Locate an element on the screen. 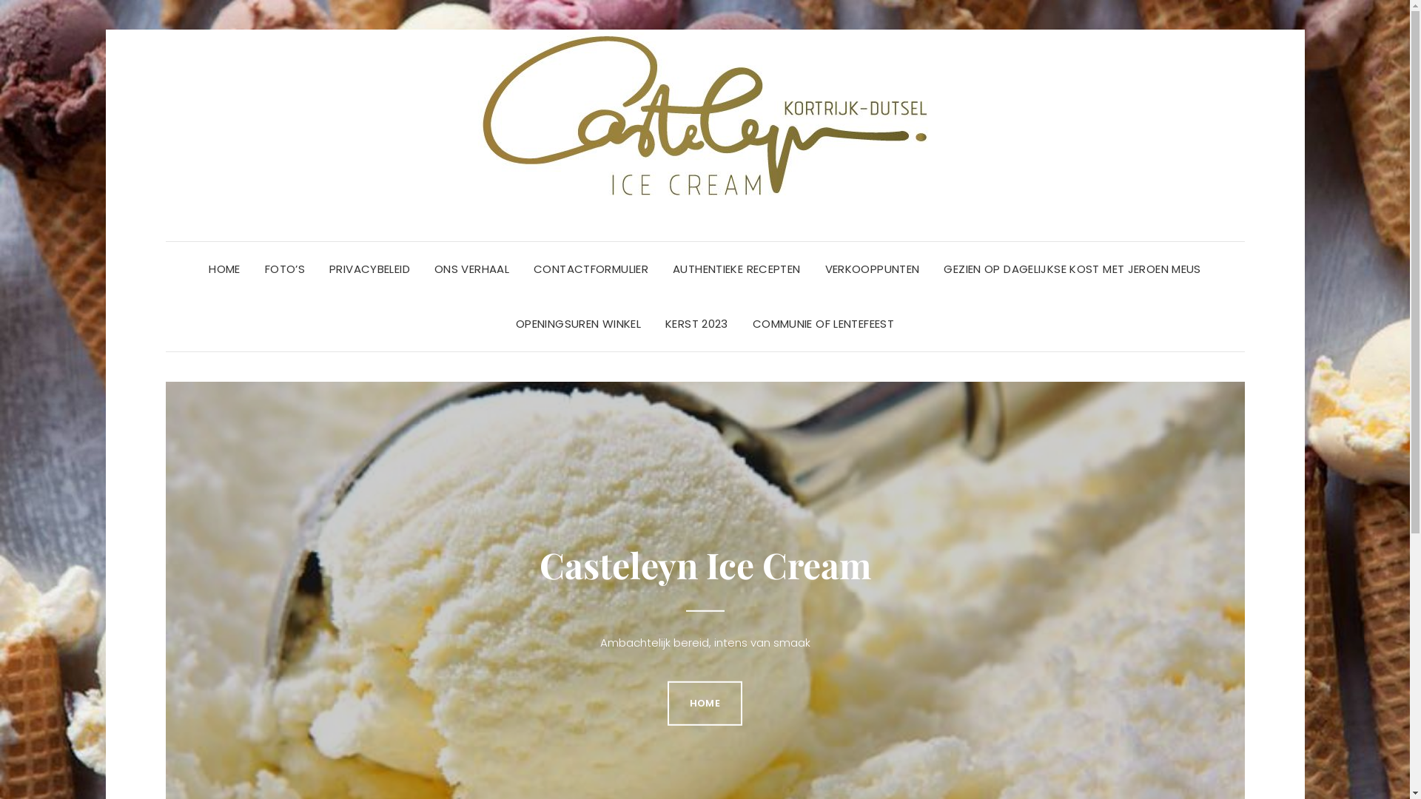 This screenshot has width=1421, height=799. CONTACTFORMULIER is located at coordinates (591, 269).